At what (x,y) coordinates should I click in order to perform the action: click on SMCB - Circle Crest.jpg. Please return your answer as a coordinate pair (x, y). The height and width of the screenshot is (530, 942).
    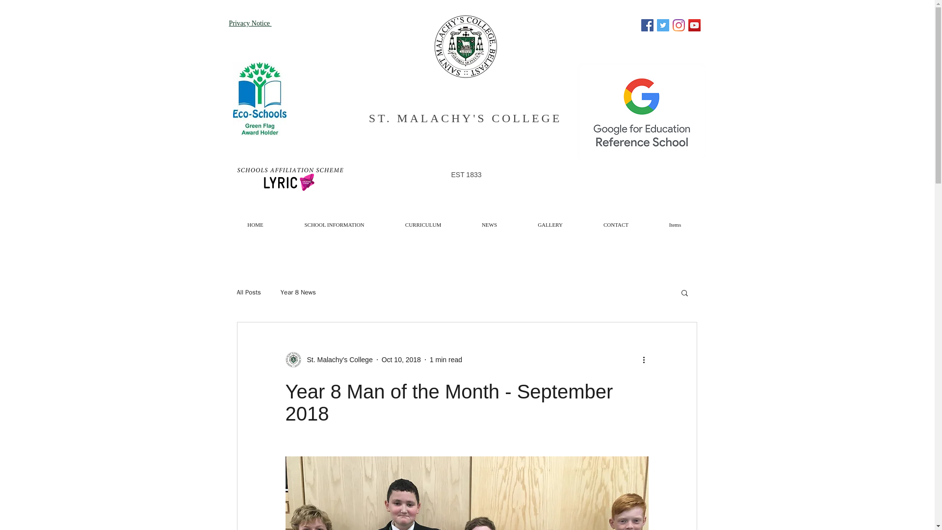
    Looking at the image, I should click on (465, 46).